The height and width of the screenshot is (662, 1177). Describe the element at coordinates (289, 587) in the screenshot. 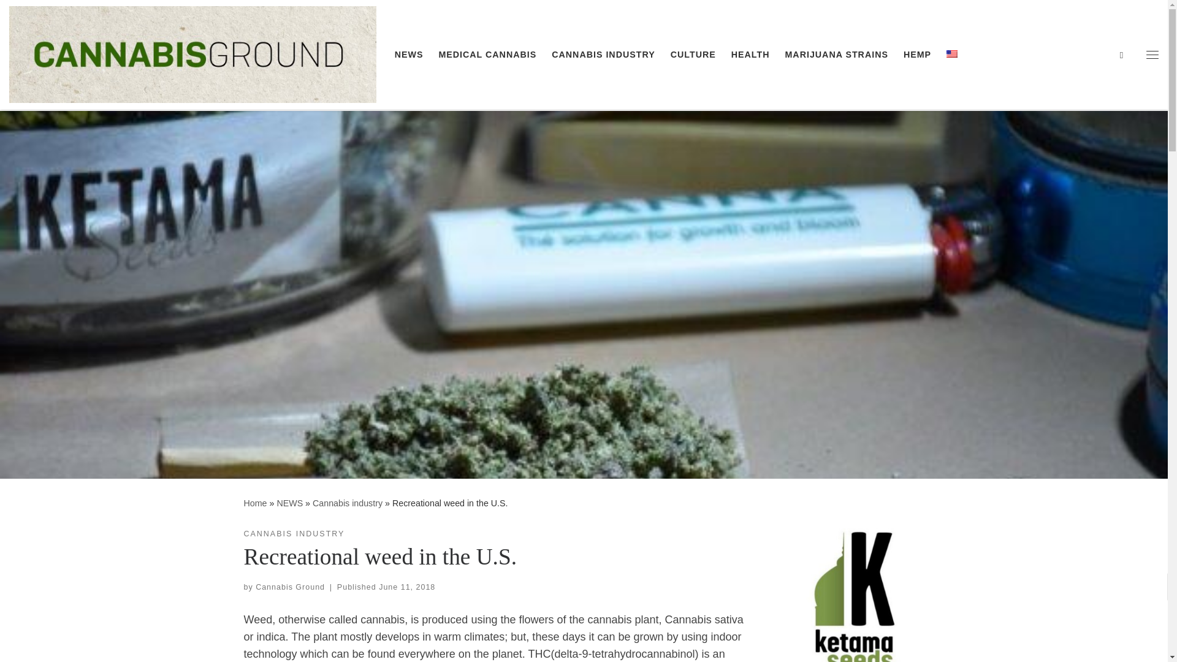

I see `Cannabis Ground` at that location.